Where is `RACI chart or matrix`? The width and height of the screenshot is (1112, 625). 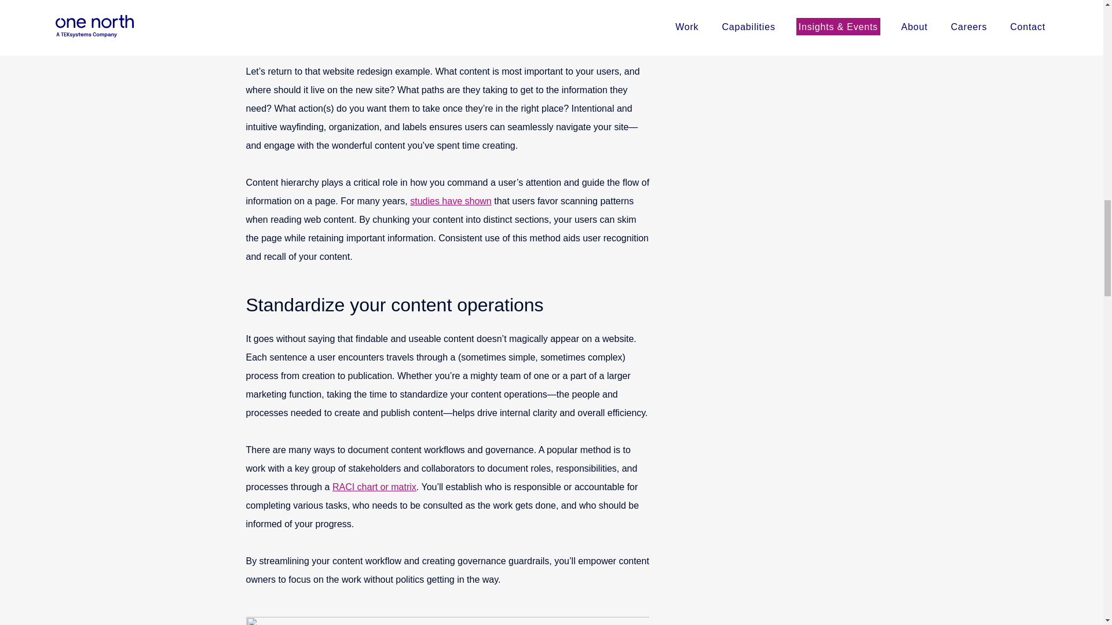
RACI chart or matrix is located at coordinates (374, 486).